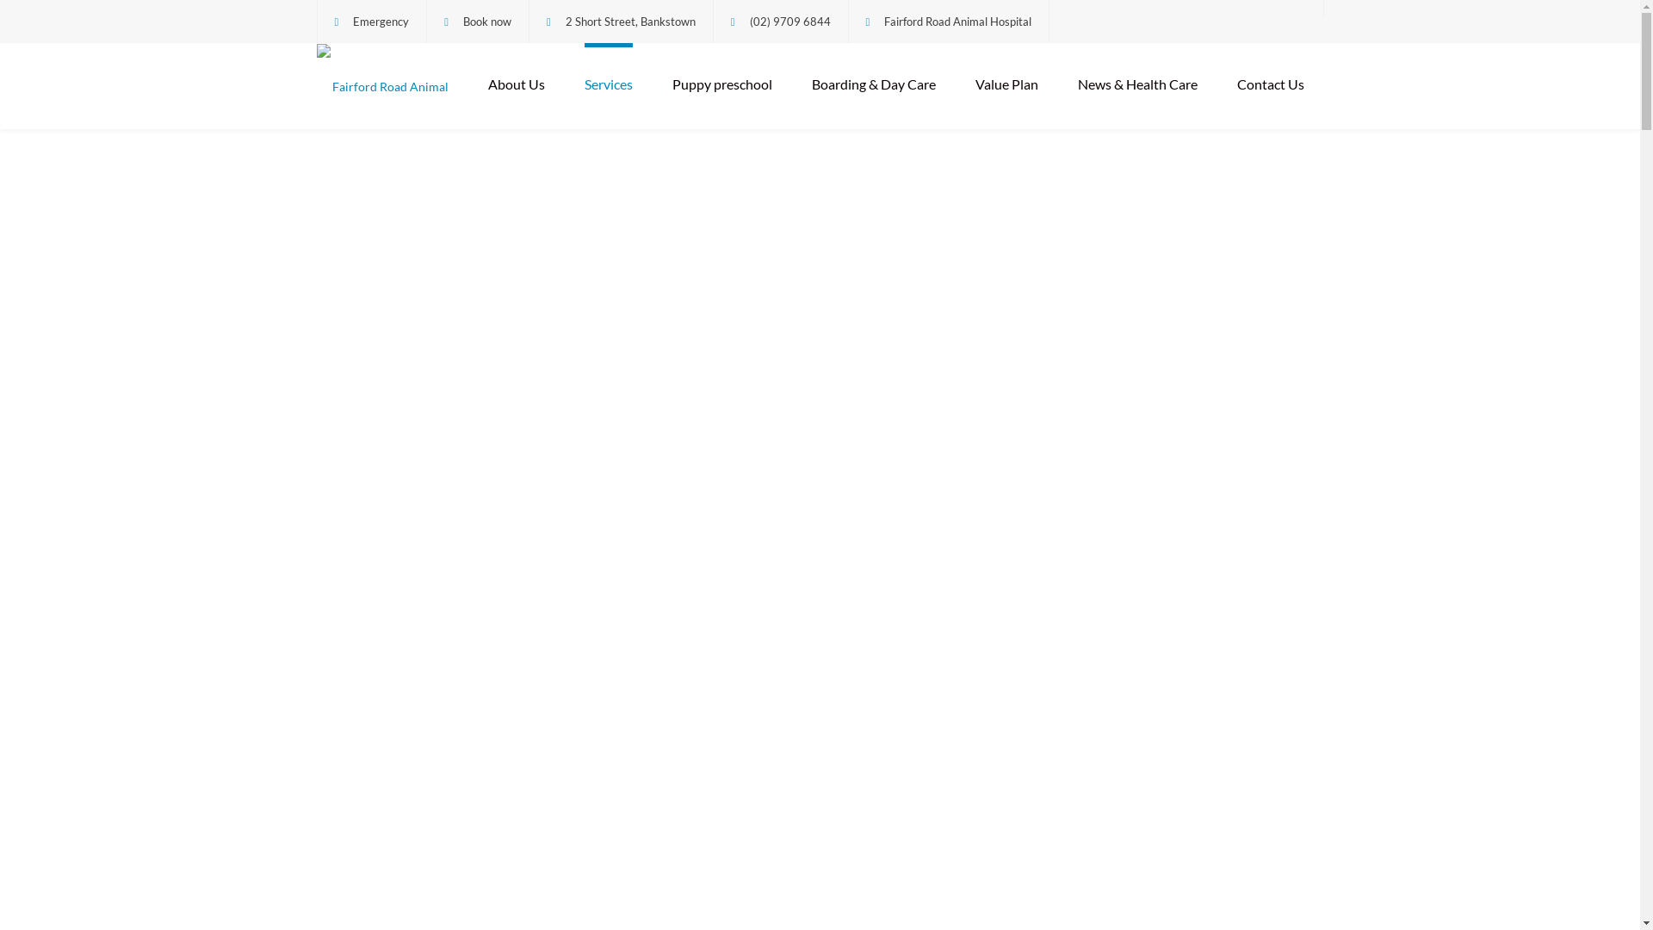 This screenshot has height=930, width=1653. Describe the element at coordinates (608, 86) in the screenshot. I see `Services` at that location.